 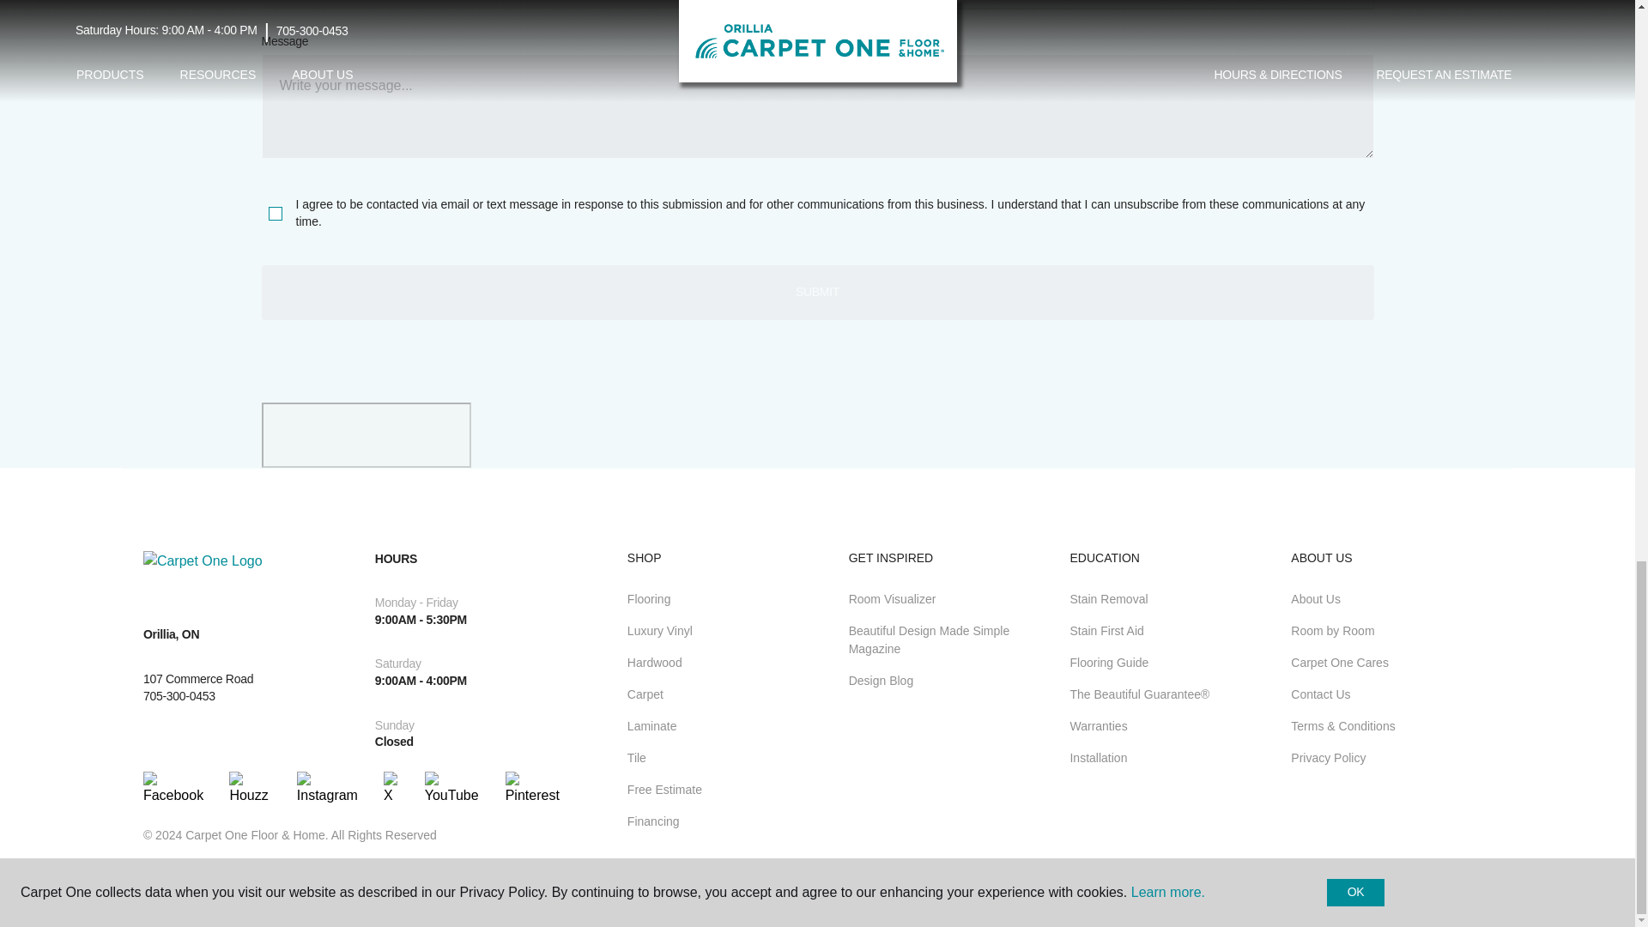 I want to click on MyMessage, so click(x=816, y=106).